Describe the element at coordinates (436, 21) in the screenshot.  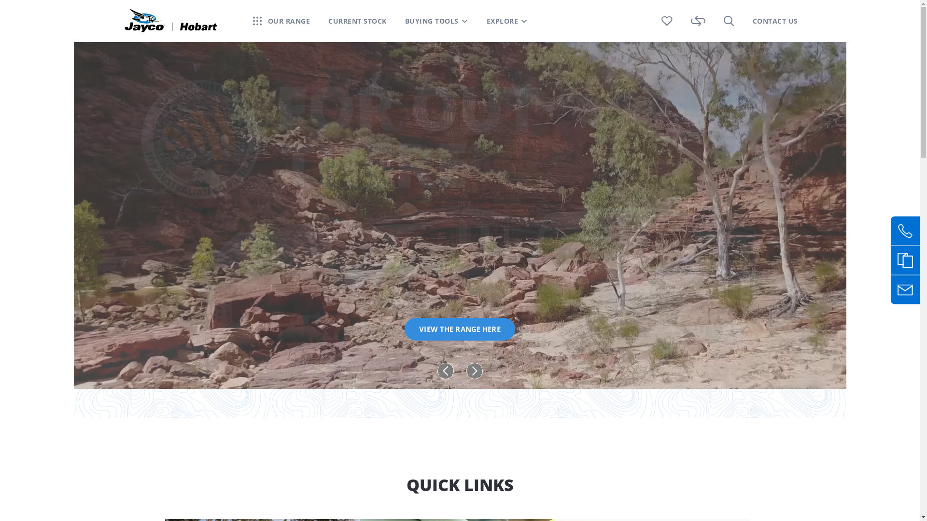
I see `BUYING TOOLS` at that location.